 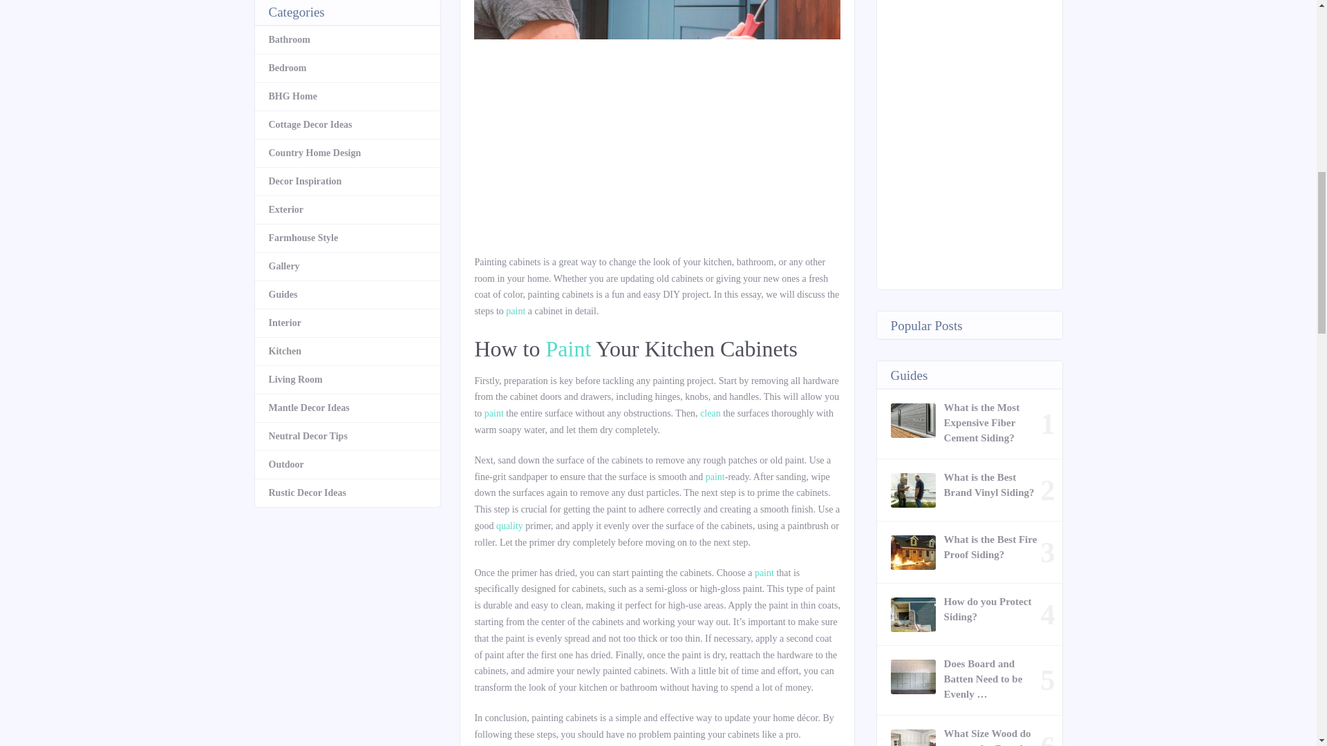 I want to click on clean, so click(x=710, y=413).